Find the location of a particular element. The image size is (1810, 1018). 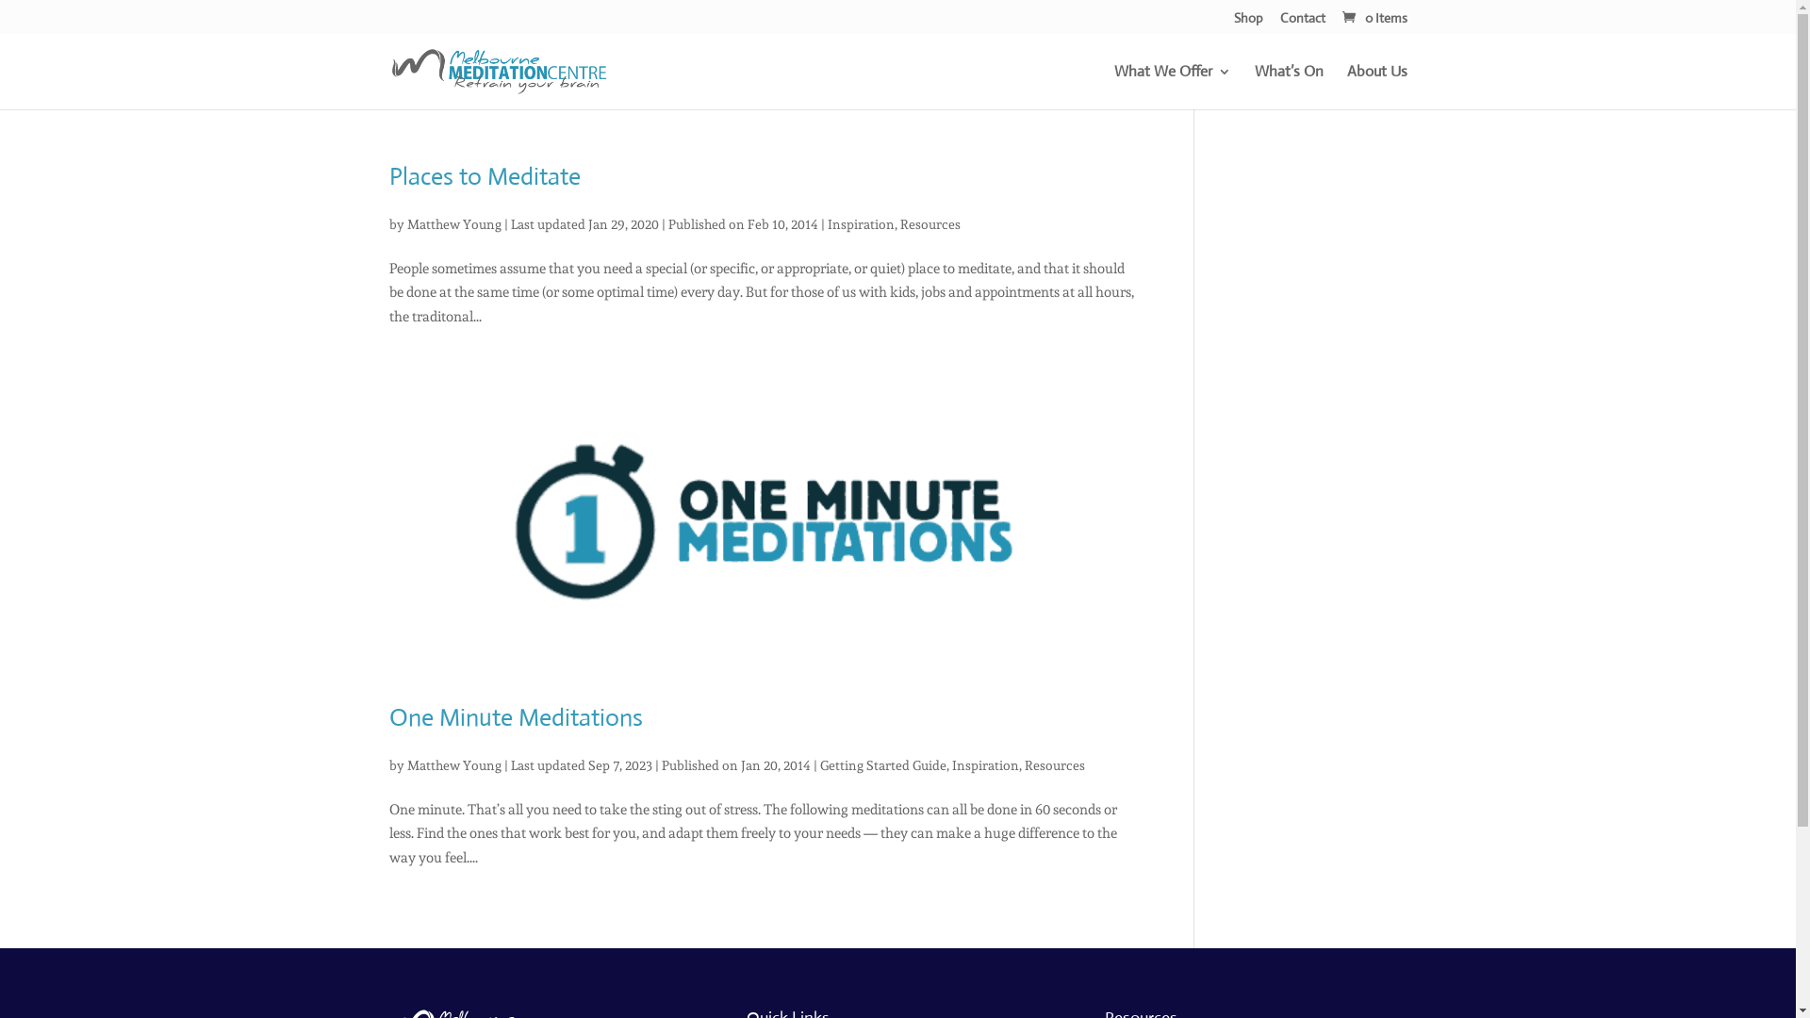

What We Offer is located at coordinates (1173, 87).